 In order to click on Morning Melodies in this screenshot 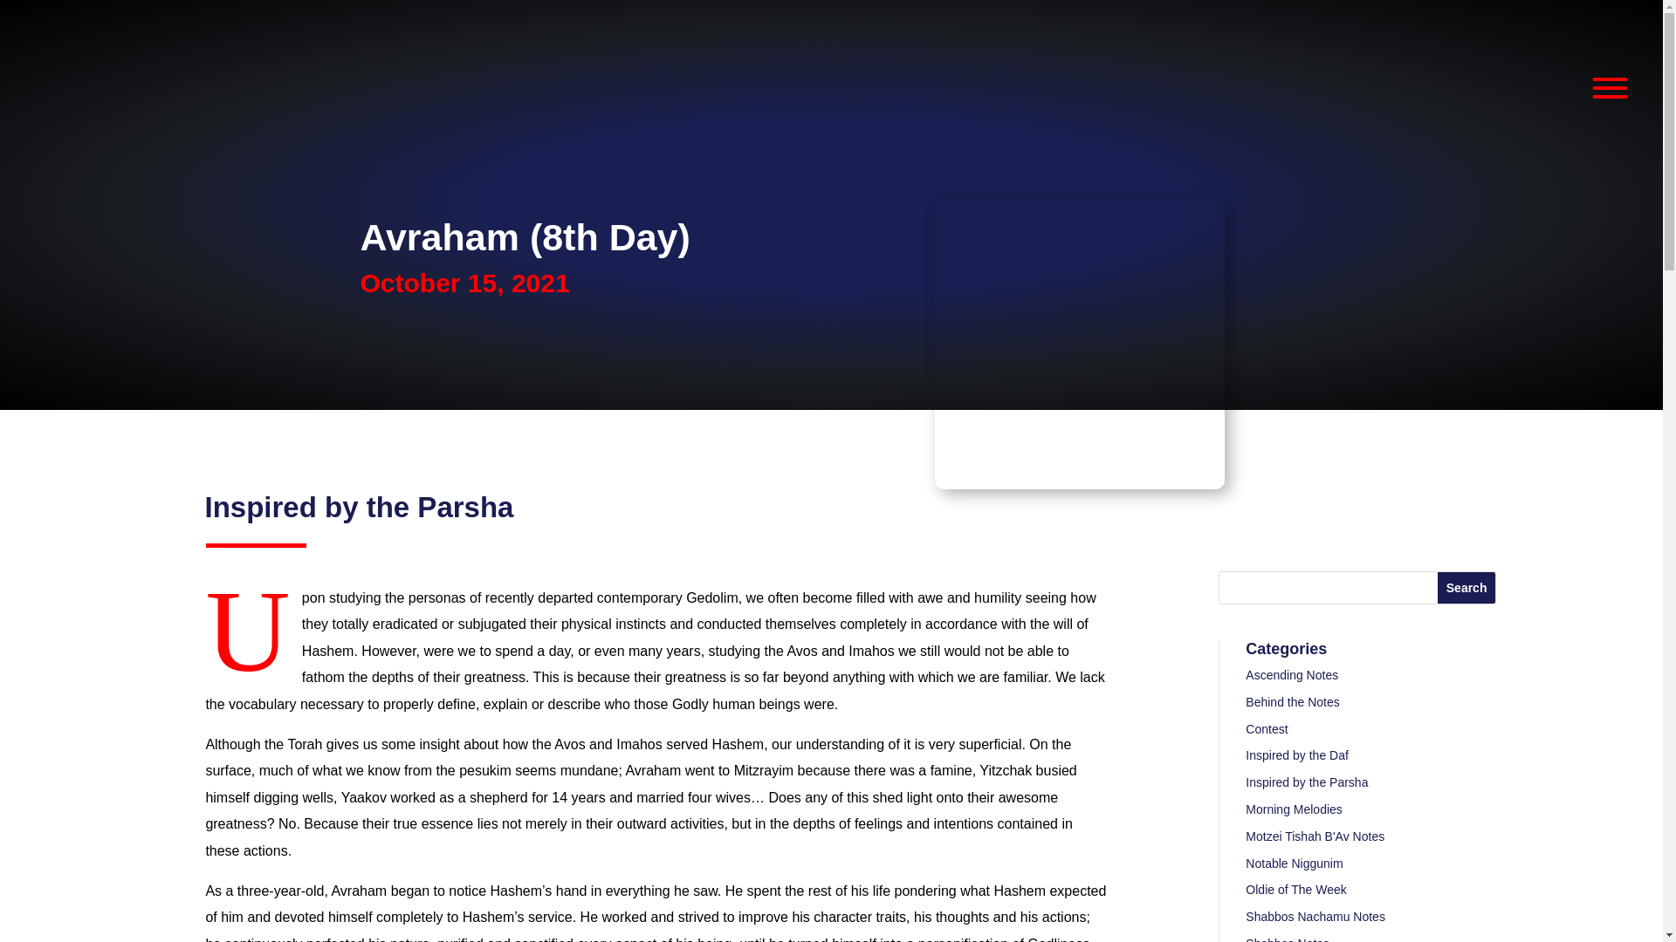, I will do `click(1294, 809)`.